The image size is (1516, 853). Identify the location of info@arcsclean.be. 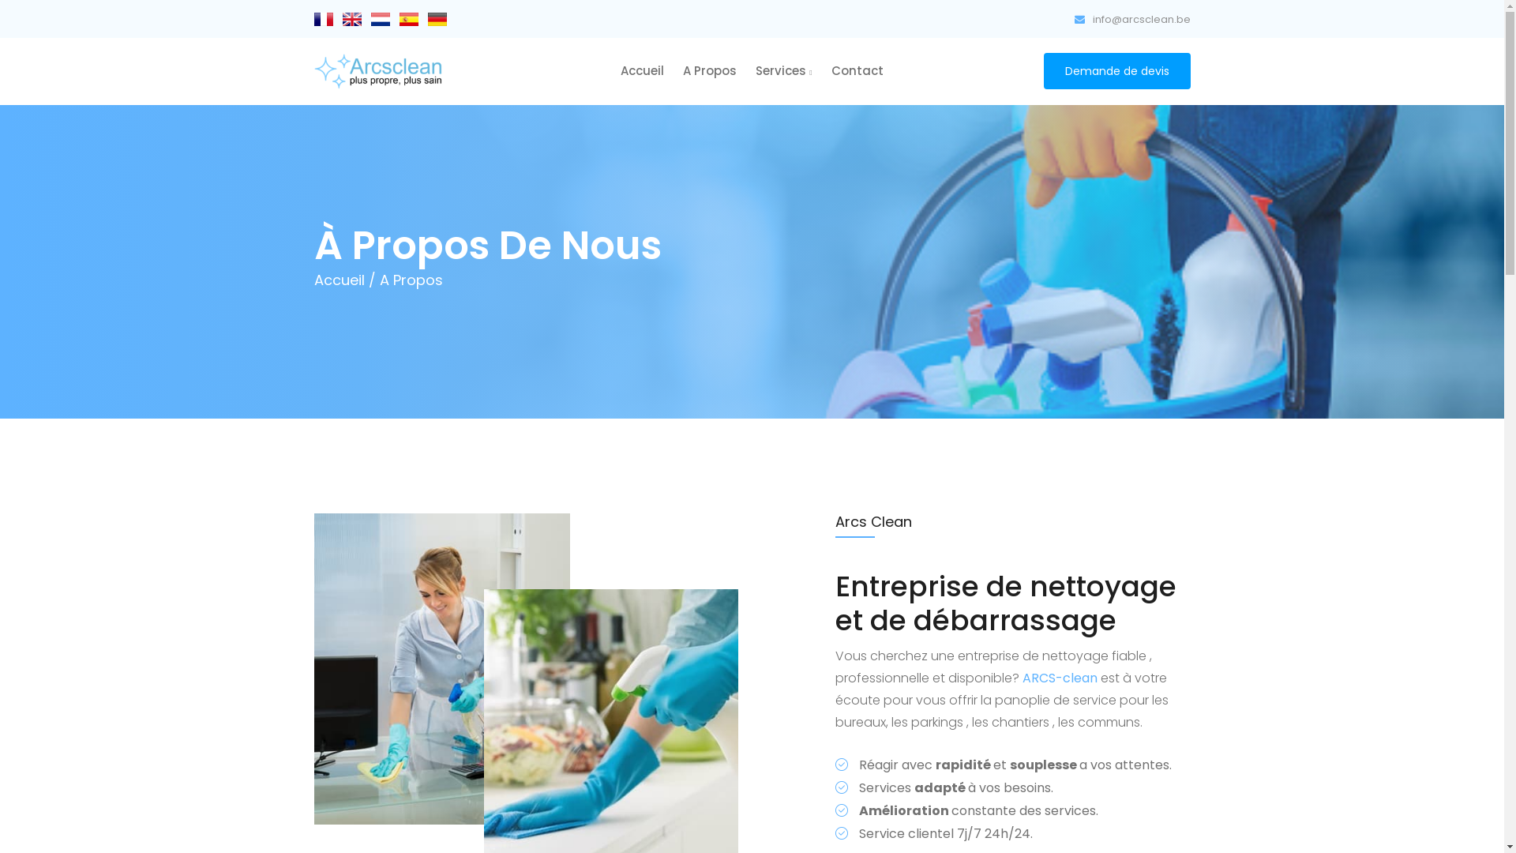
(1132, 20).